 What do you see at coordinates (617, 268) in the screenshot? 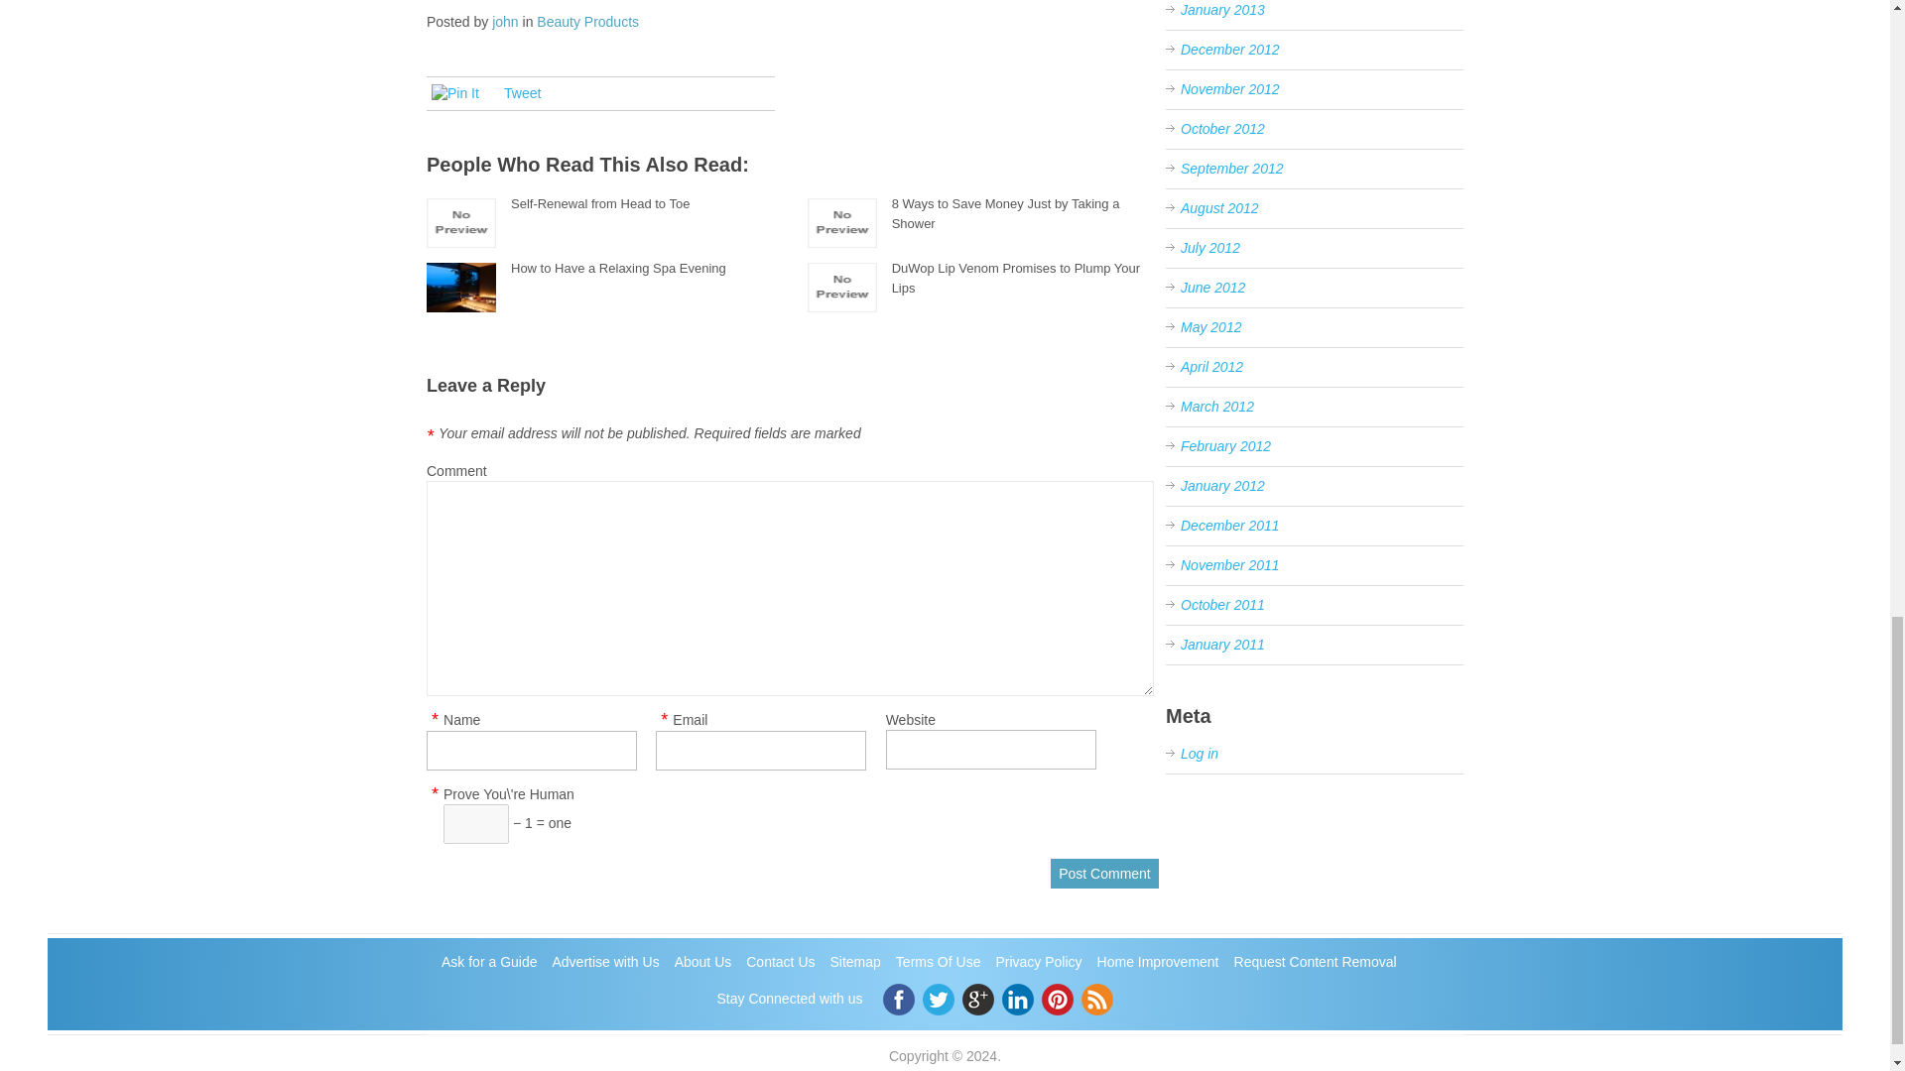
I see `How to Have a Relaxing Spa Evening` at bounding box center [617, 268].